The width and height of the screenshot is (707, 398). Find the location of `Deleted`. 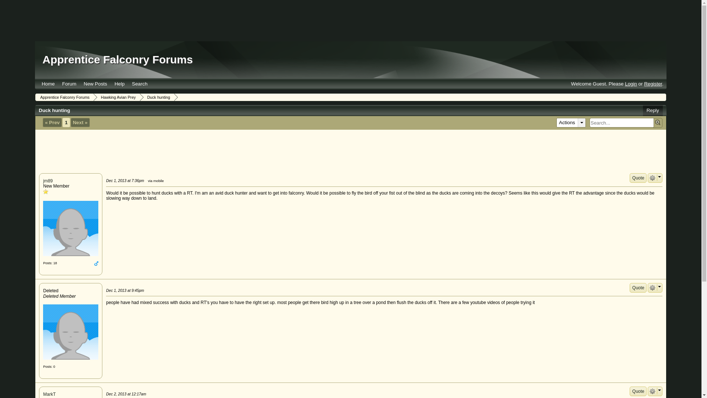

Deleted is located at coordinates (71, 332).